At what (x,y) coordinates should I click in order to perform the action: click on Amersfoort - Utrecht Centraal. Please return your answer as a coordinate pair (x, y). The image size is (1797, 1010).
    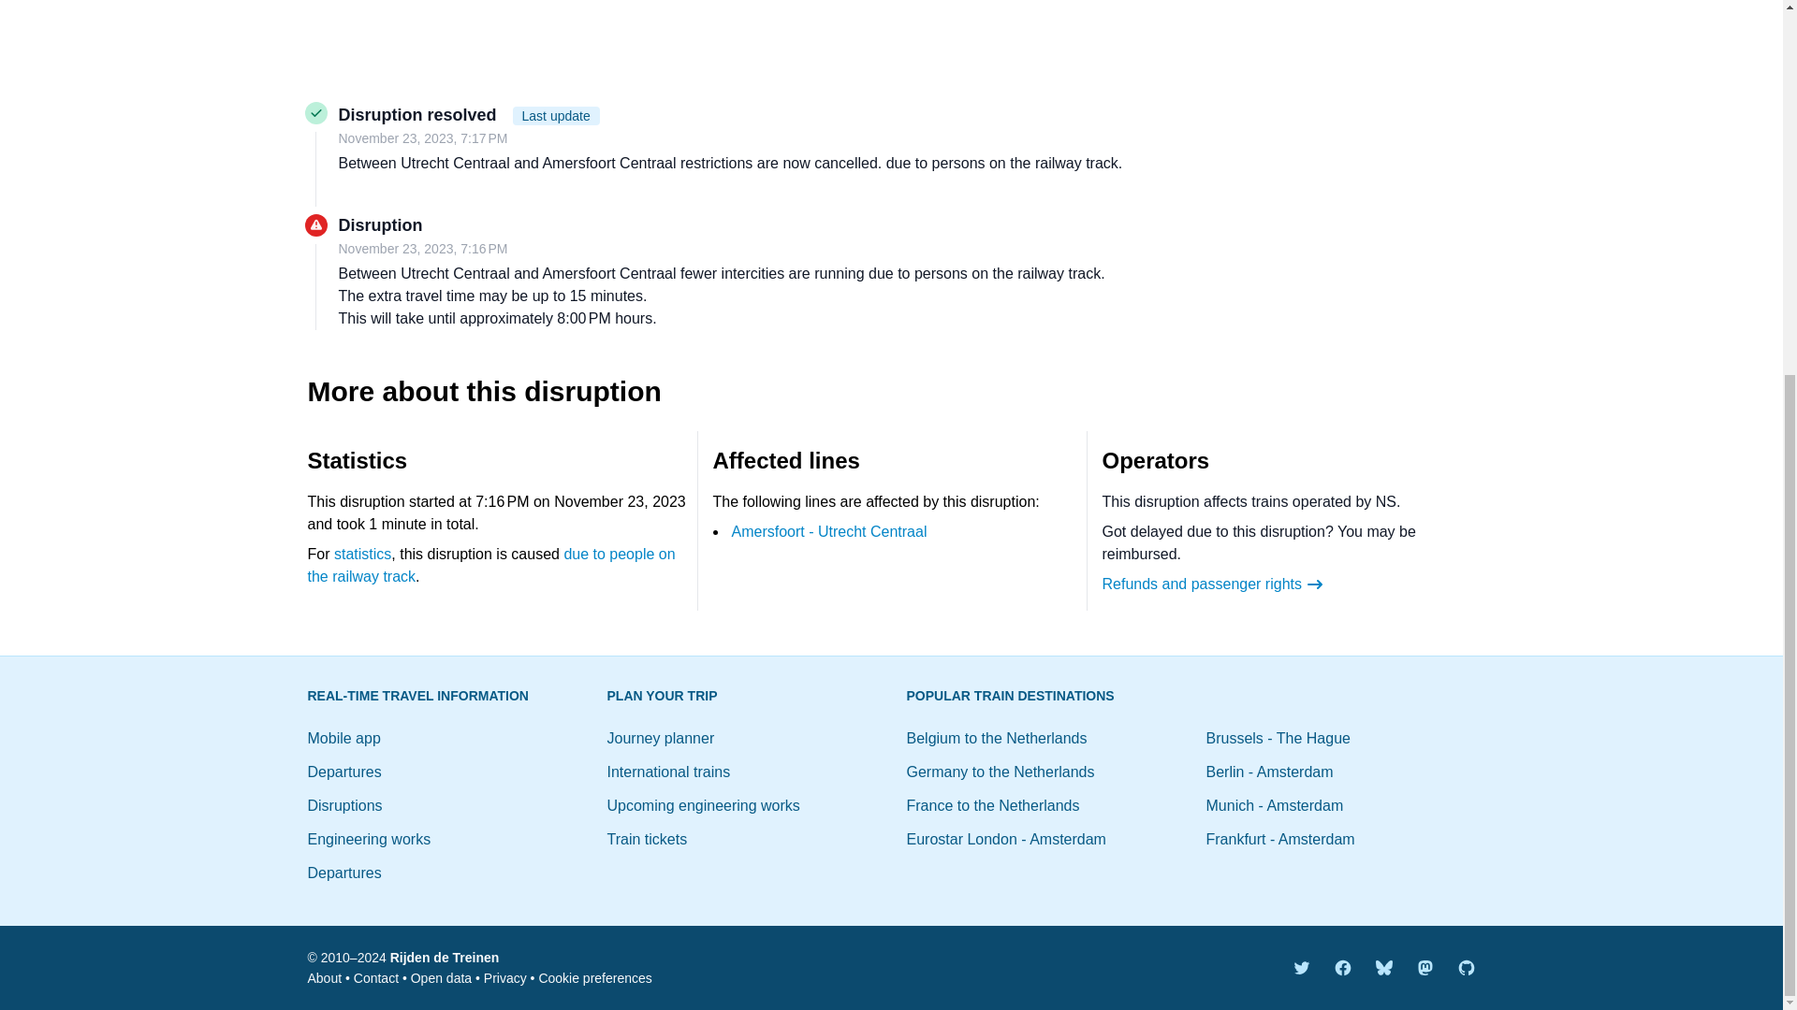
    Looking at the image, I should click on (829, 531).